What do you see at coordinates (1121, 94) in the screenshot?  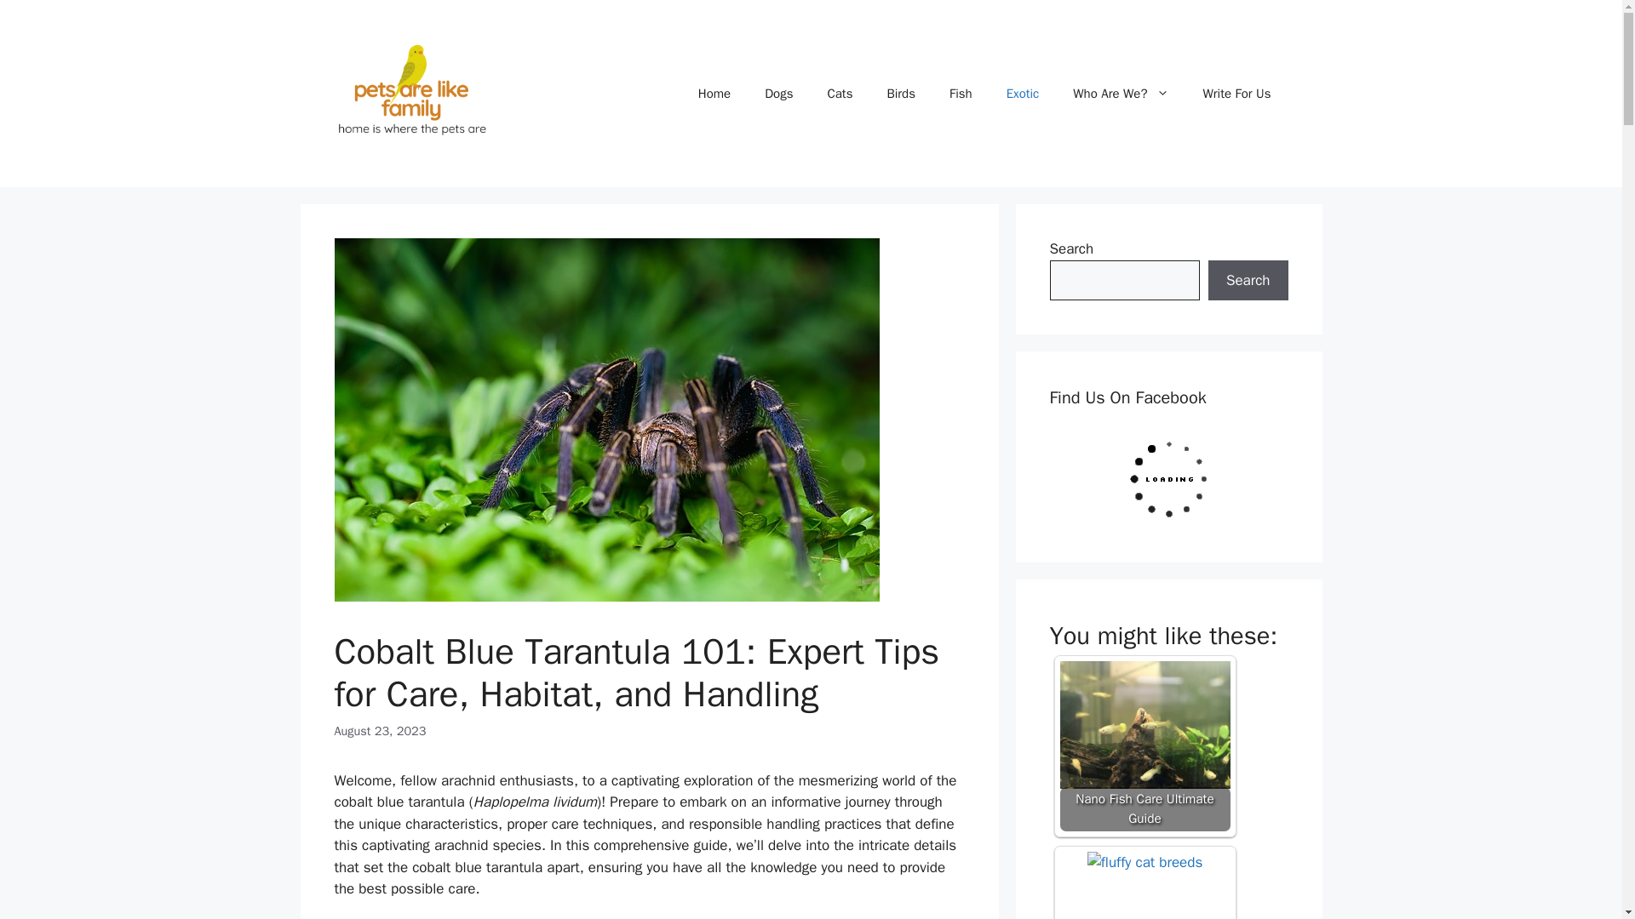 I see `Who Are We?` at bounding box center [1121, 94].